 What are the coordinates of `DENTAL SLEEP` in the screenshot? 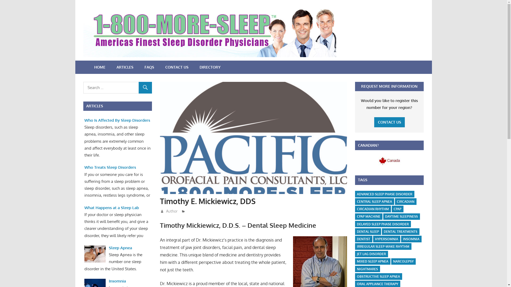 It's located at (368, 232).